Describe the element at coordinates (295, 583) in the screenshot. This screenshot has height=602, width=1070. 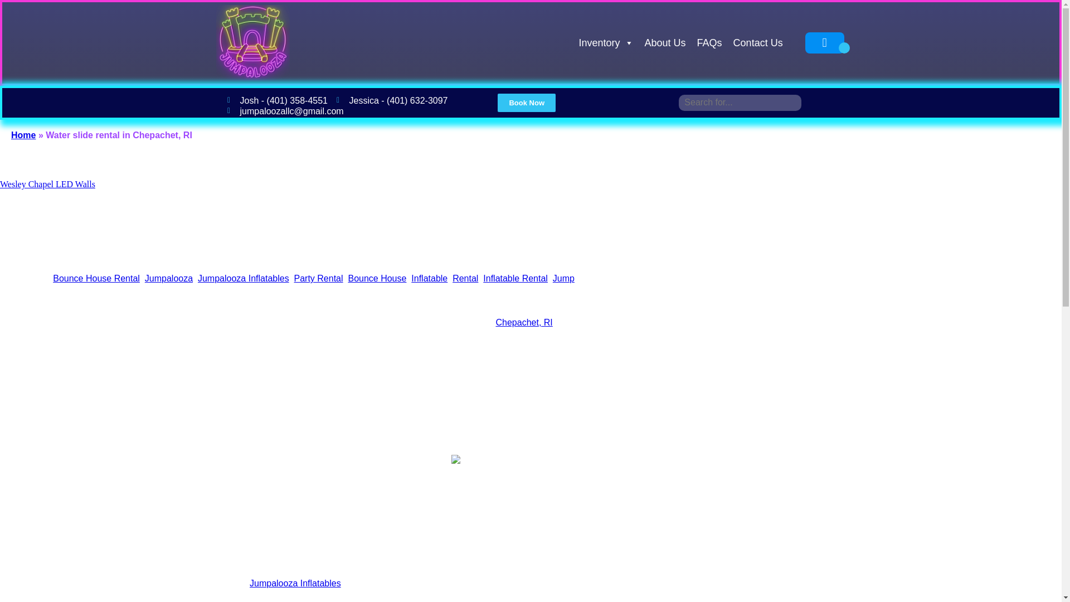
I see `Jumpalooza Inflatables` at that location.